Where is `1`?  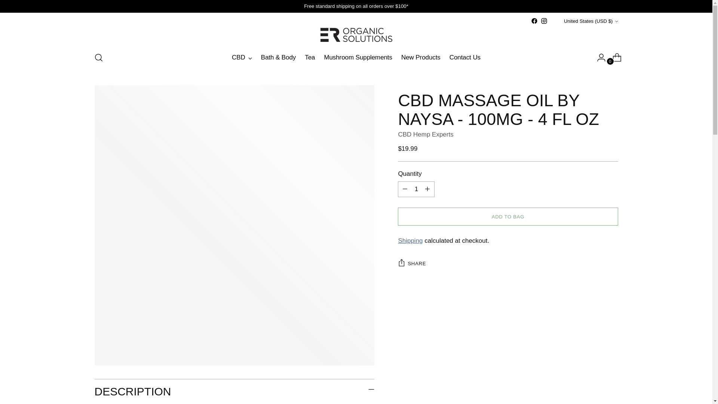
1 is located at coordinates (416, 189).